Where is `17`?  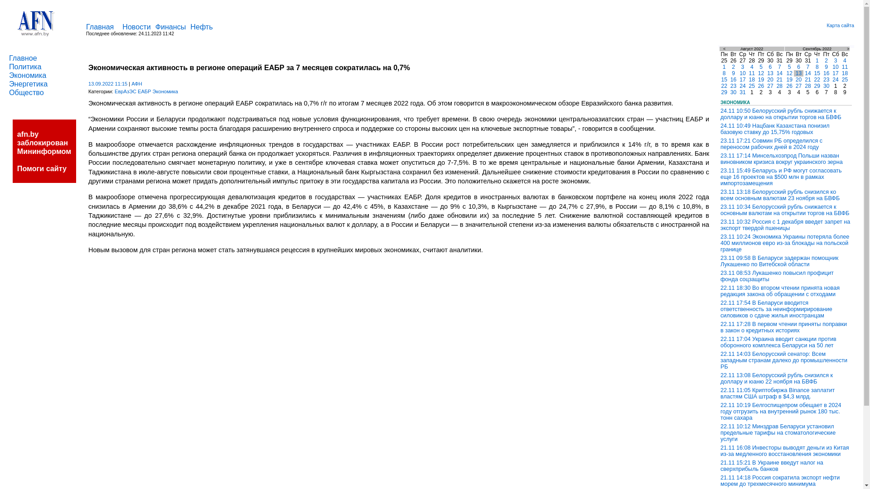 17 is located at coordinates (743, 80).